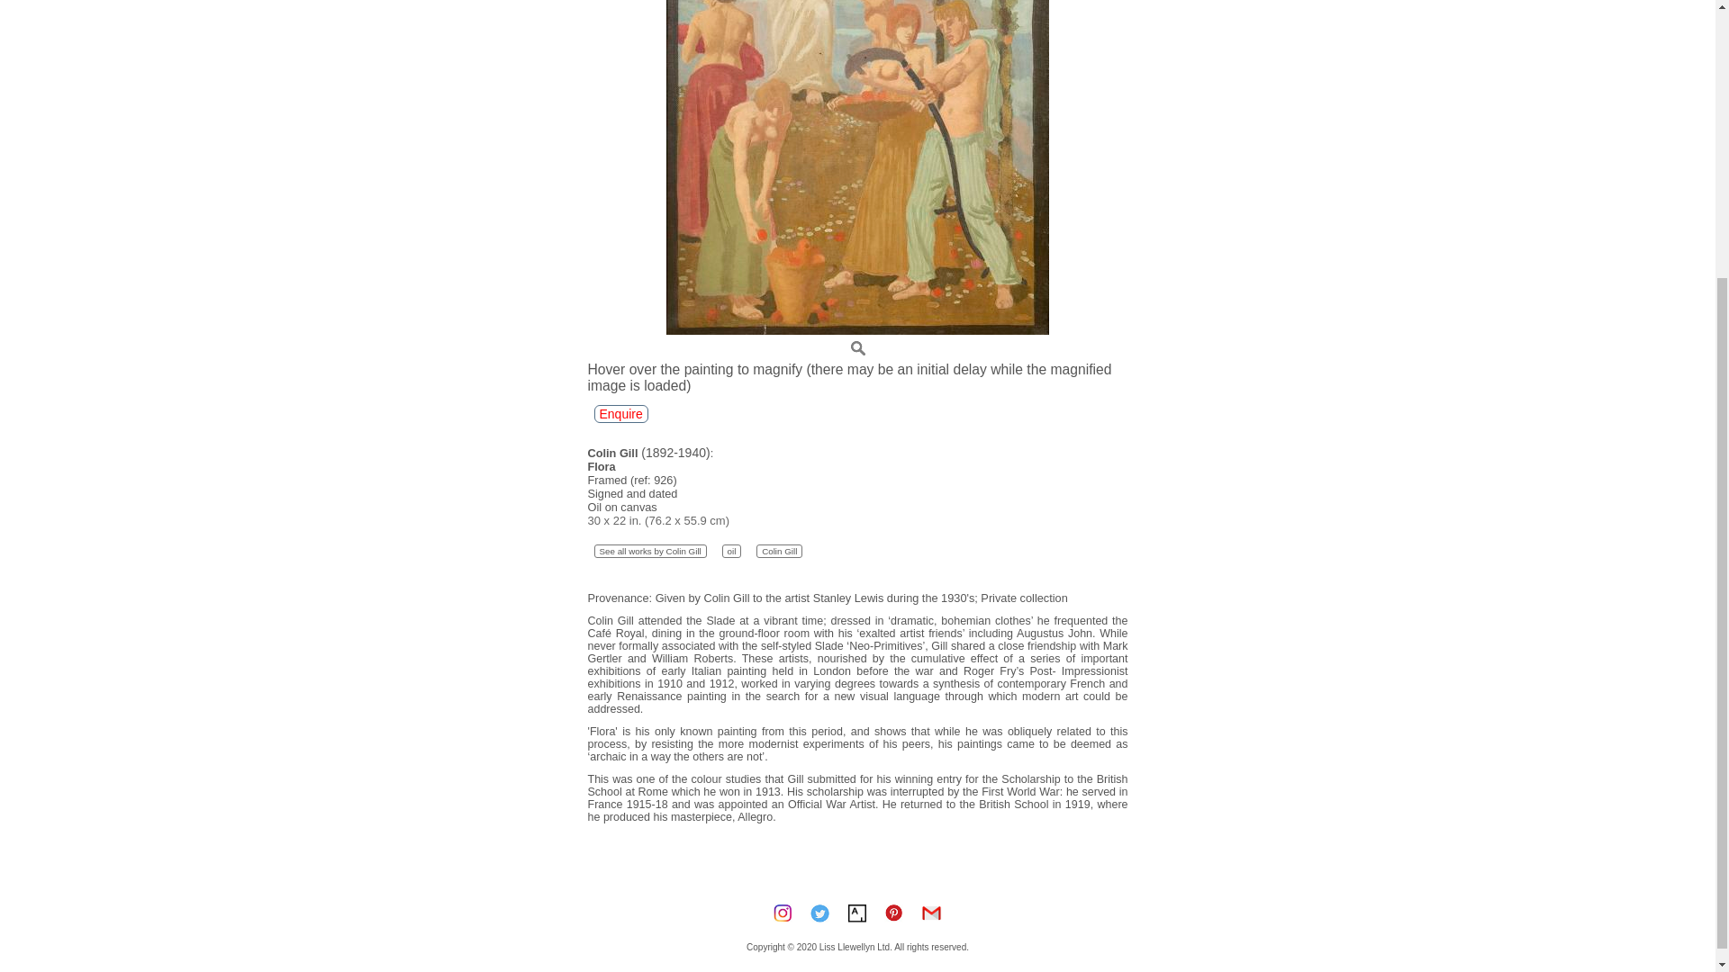 The image size is (1729, 972). I want to click on Enquire about this artwork, so click(621, 414).